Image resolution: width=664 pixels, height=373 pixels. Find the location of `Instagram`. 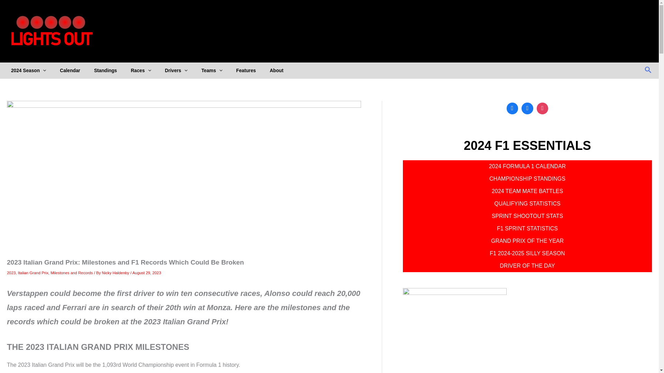

Instagram is located at coordinates (543, 108).